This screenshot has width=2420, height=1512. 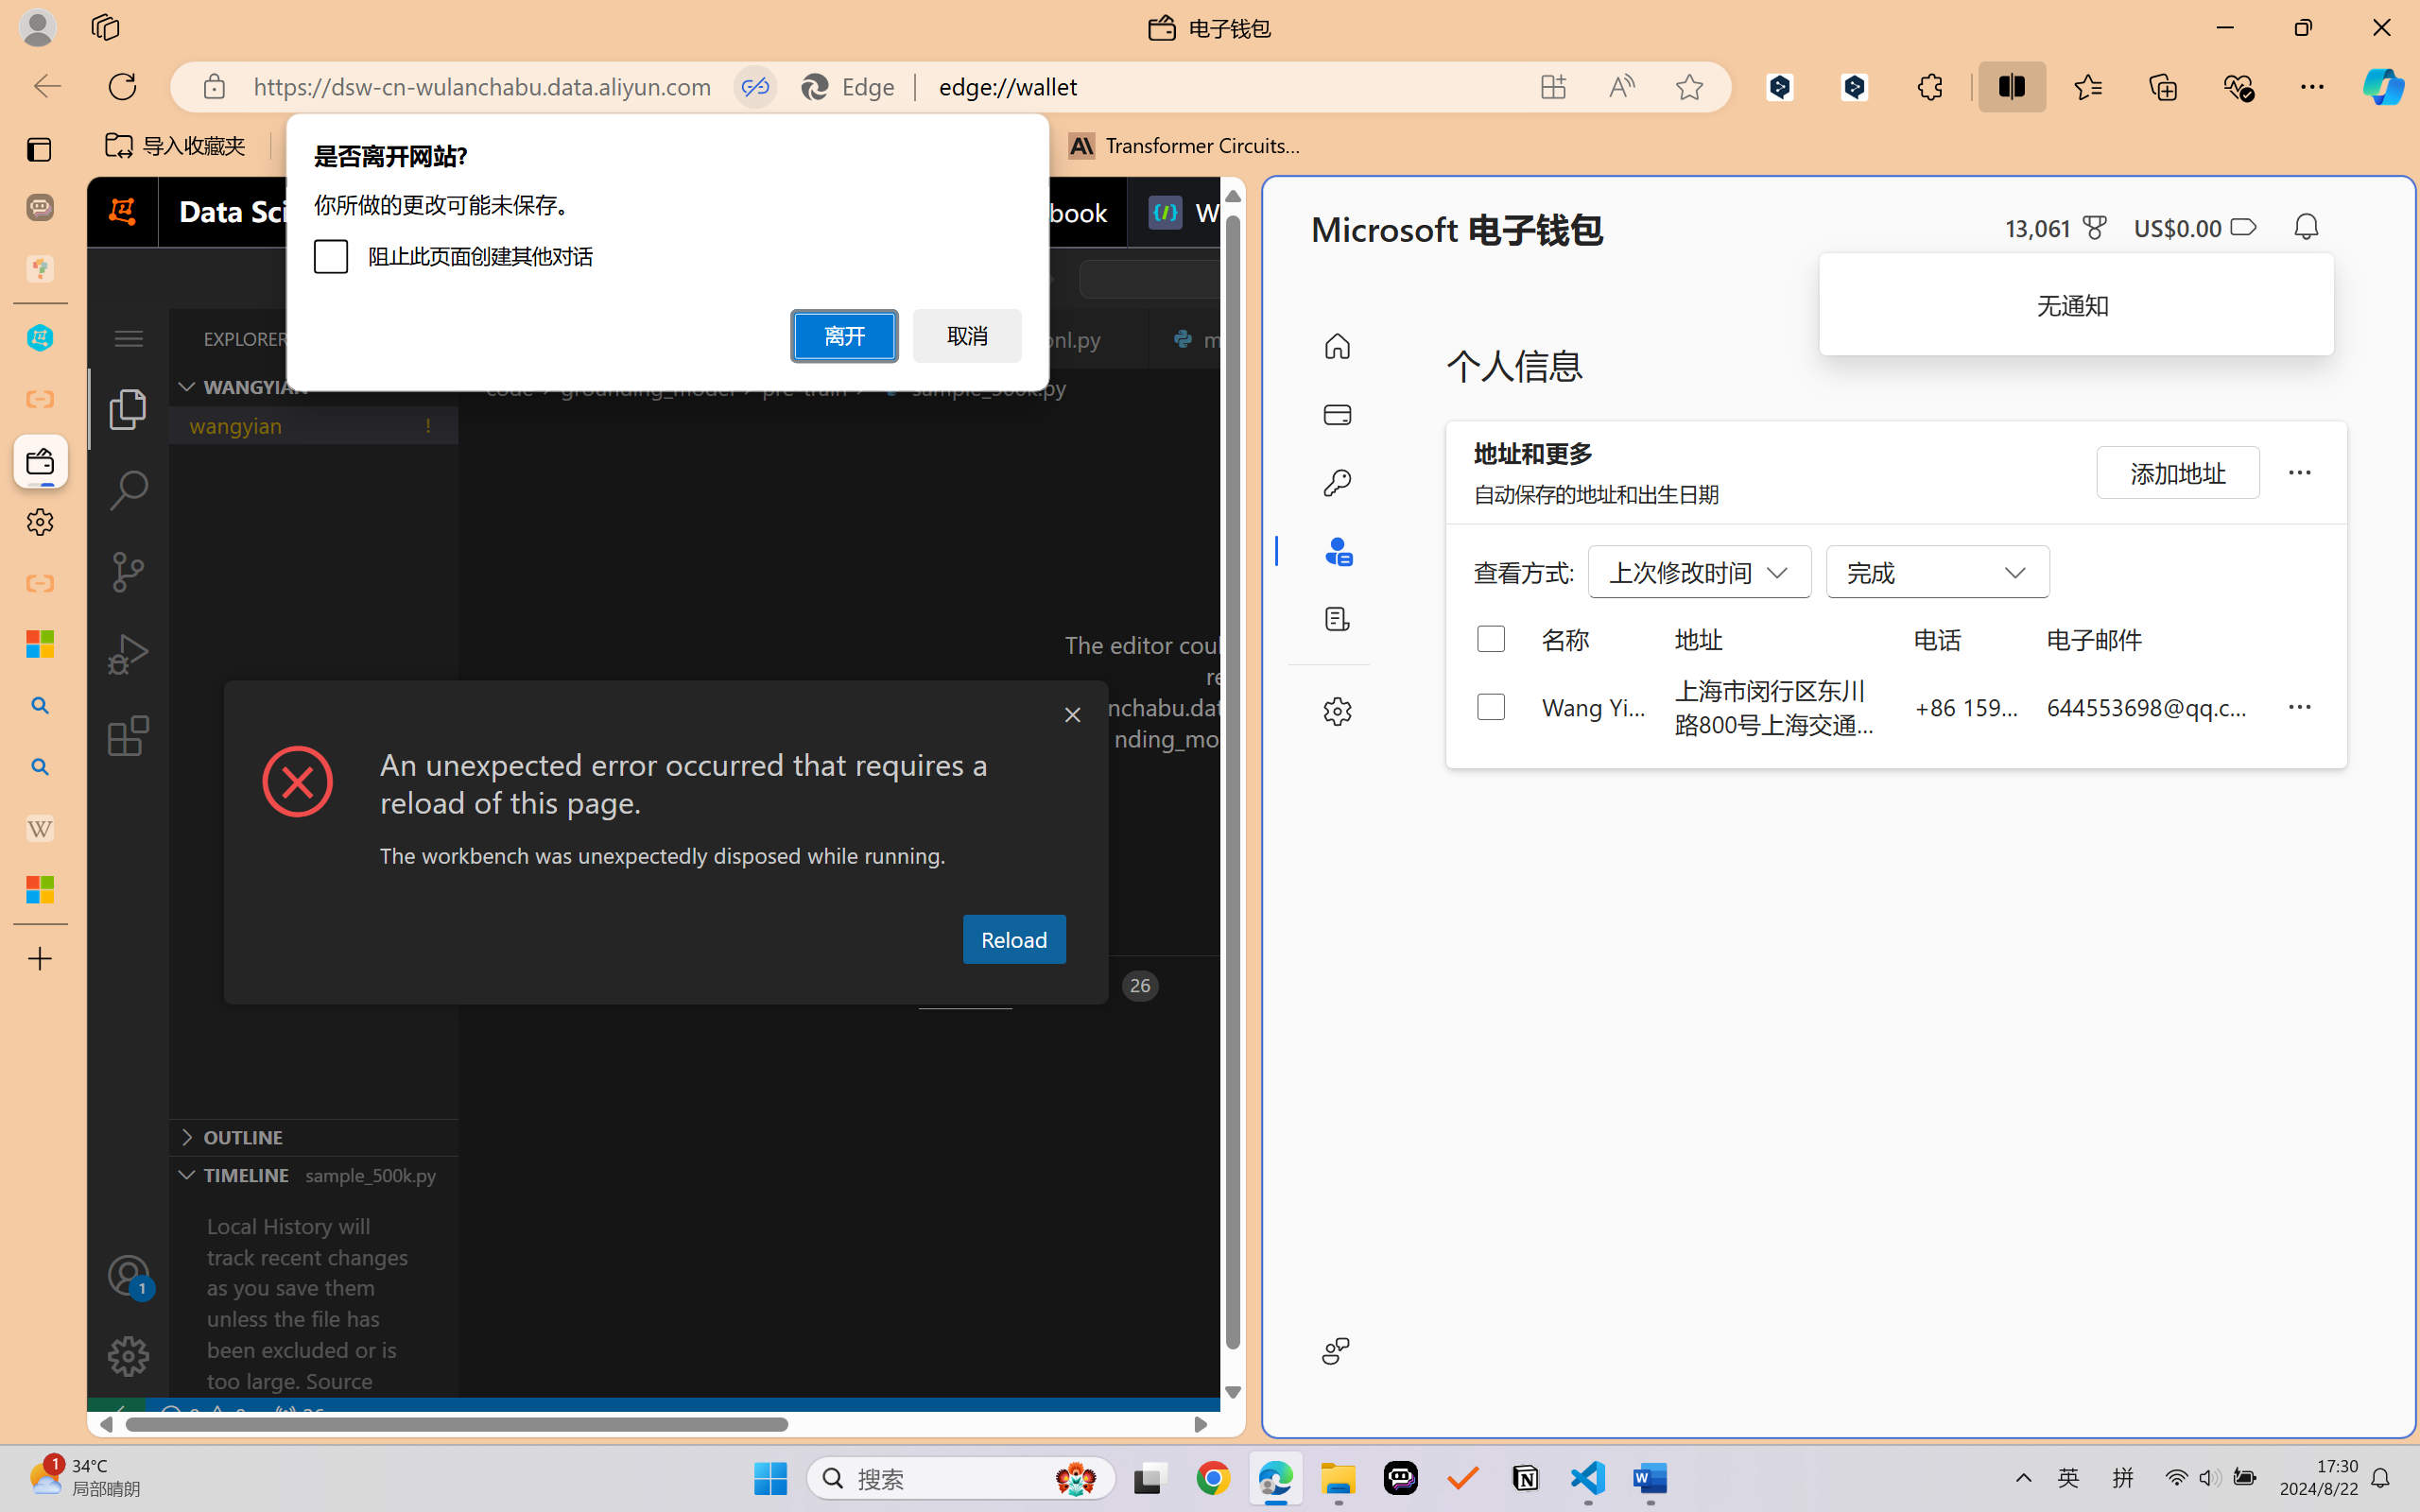 I want to click on Close Dialog, so click(x=1072, y=715).